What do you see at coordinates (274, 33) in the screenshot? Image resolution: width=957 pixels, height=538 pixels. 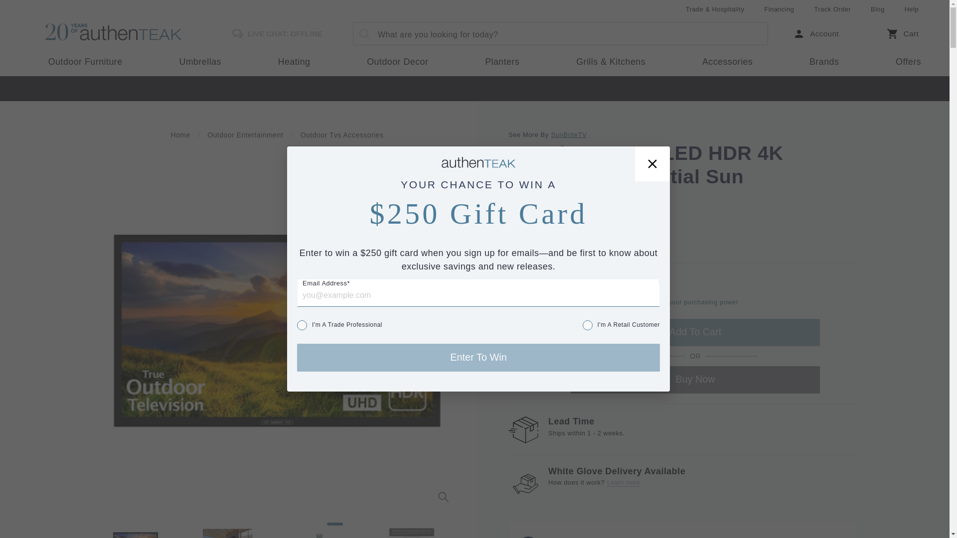 I see `LIVE CHAT: OFFLINE` at bounding box center [274, 33].